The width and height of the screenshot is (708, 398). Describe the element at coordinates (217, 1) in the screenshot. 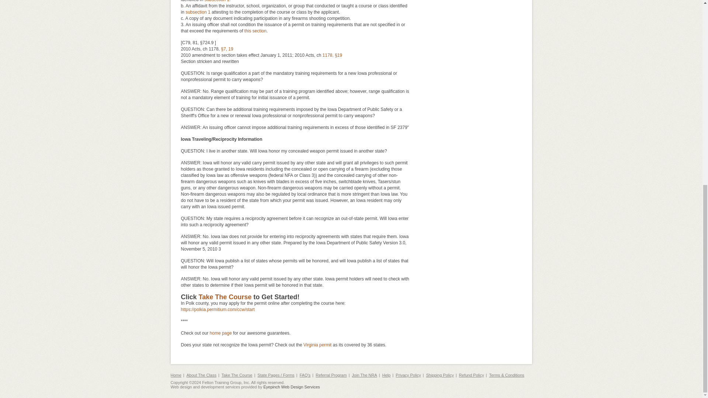

I see `subsection 1` at that location.